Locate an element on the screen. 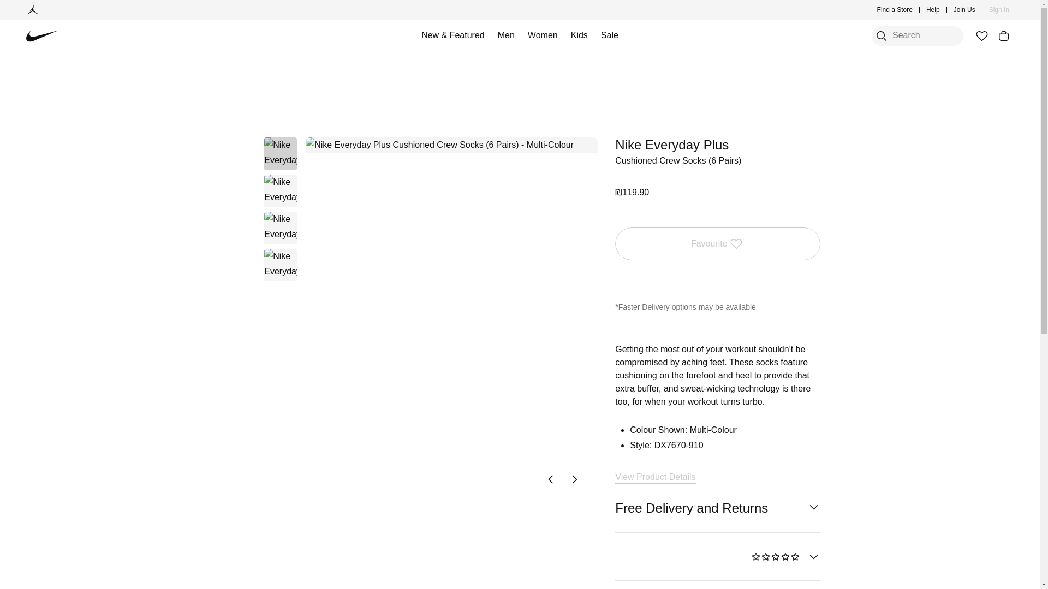  Favourites is located at coordinates (981, 36).